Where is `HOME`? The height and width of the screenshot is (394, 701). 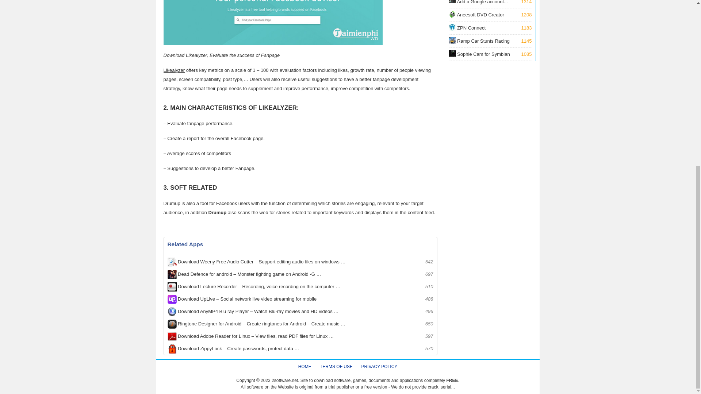
HOME is located at coordinates (490, 15).